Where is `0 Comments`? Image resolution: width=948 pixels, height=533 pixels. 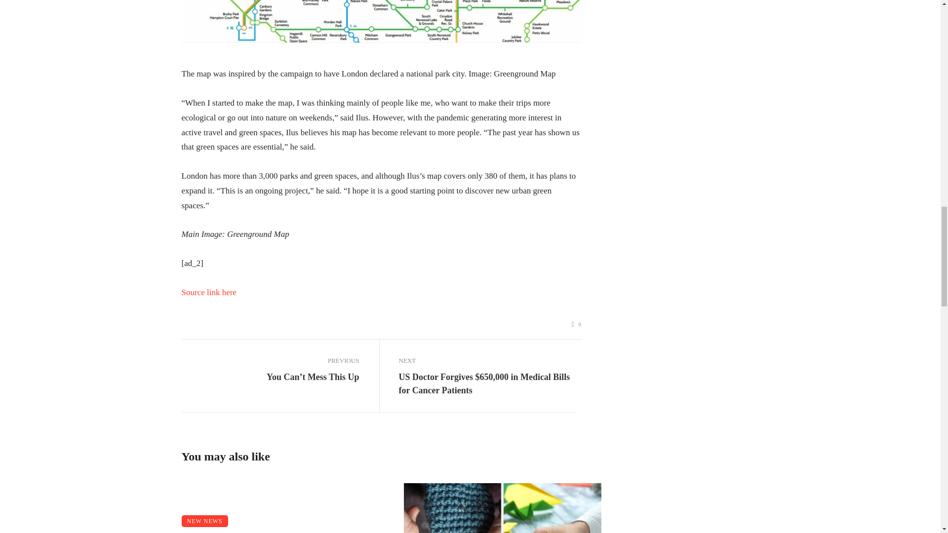 0 Comments is located at coordinates (577, 325).